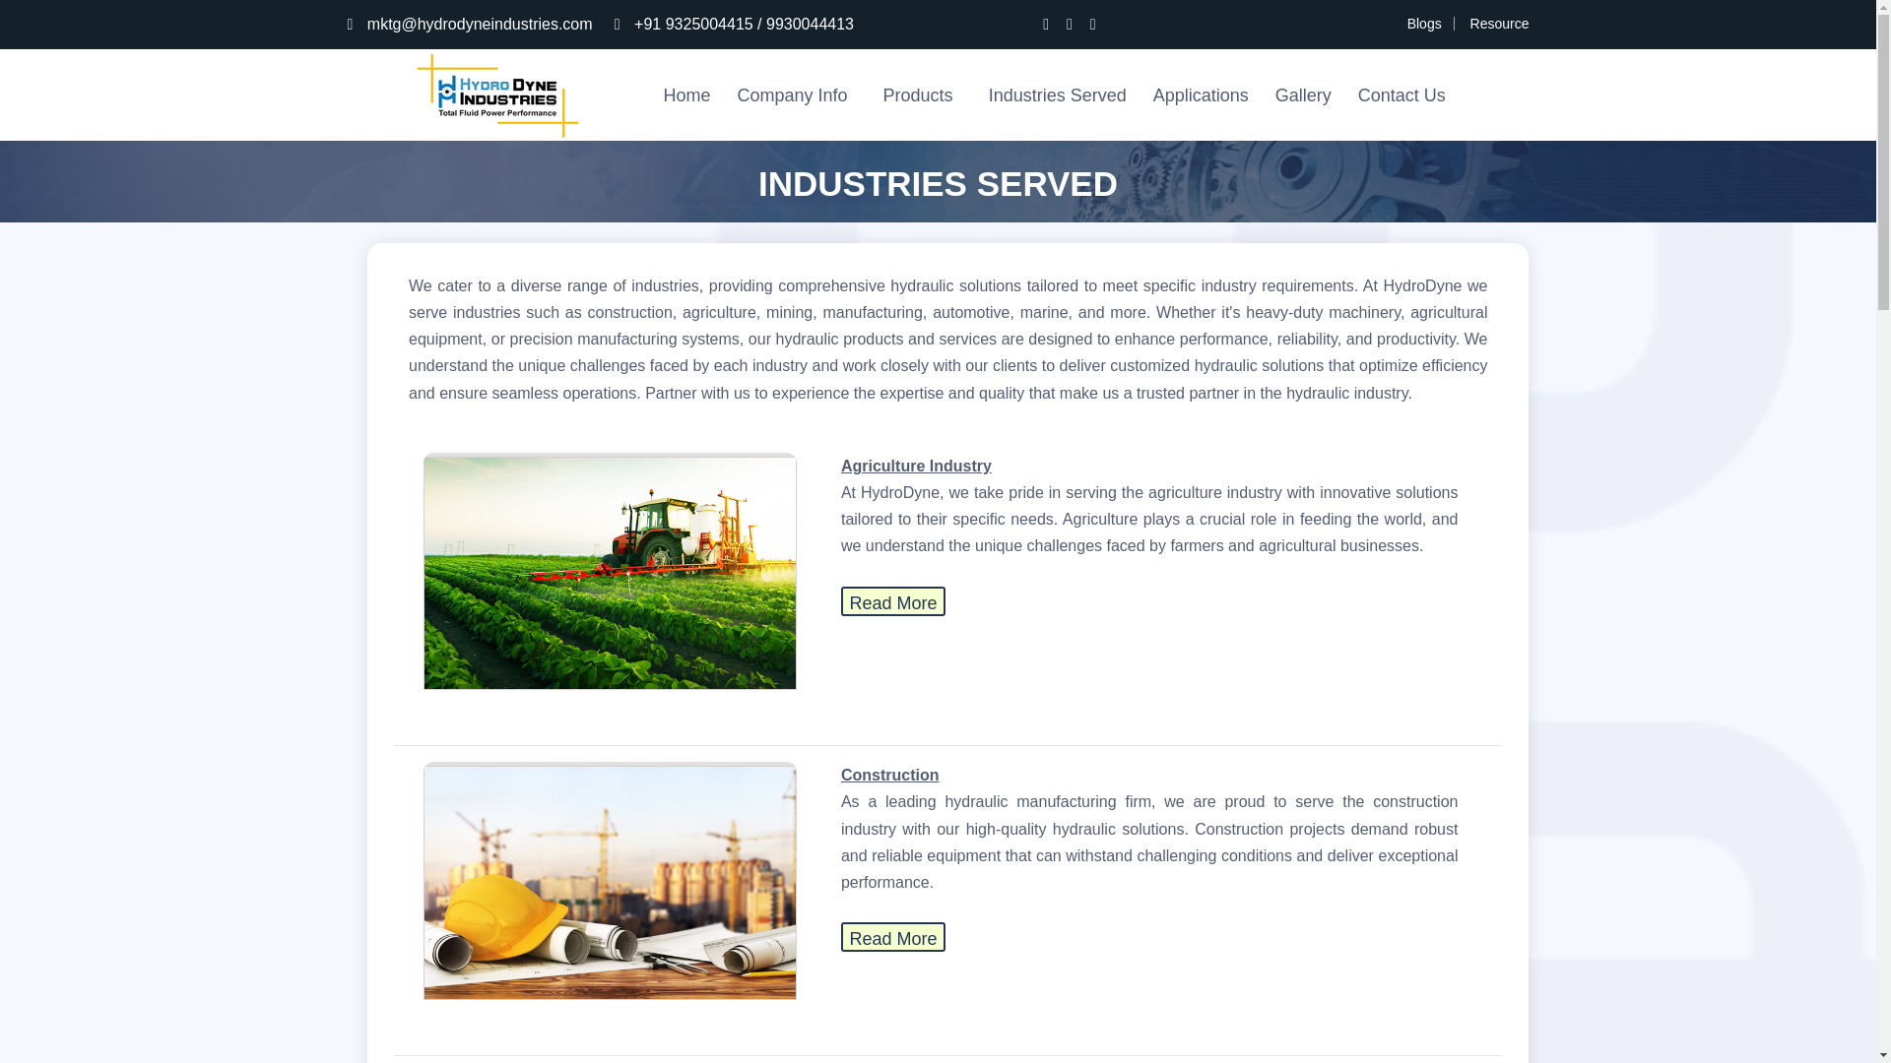 The width and height of the screenshot is (1891, 1063). I want to click on Products, so click(922, 95).